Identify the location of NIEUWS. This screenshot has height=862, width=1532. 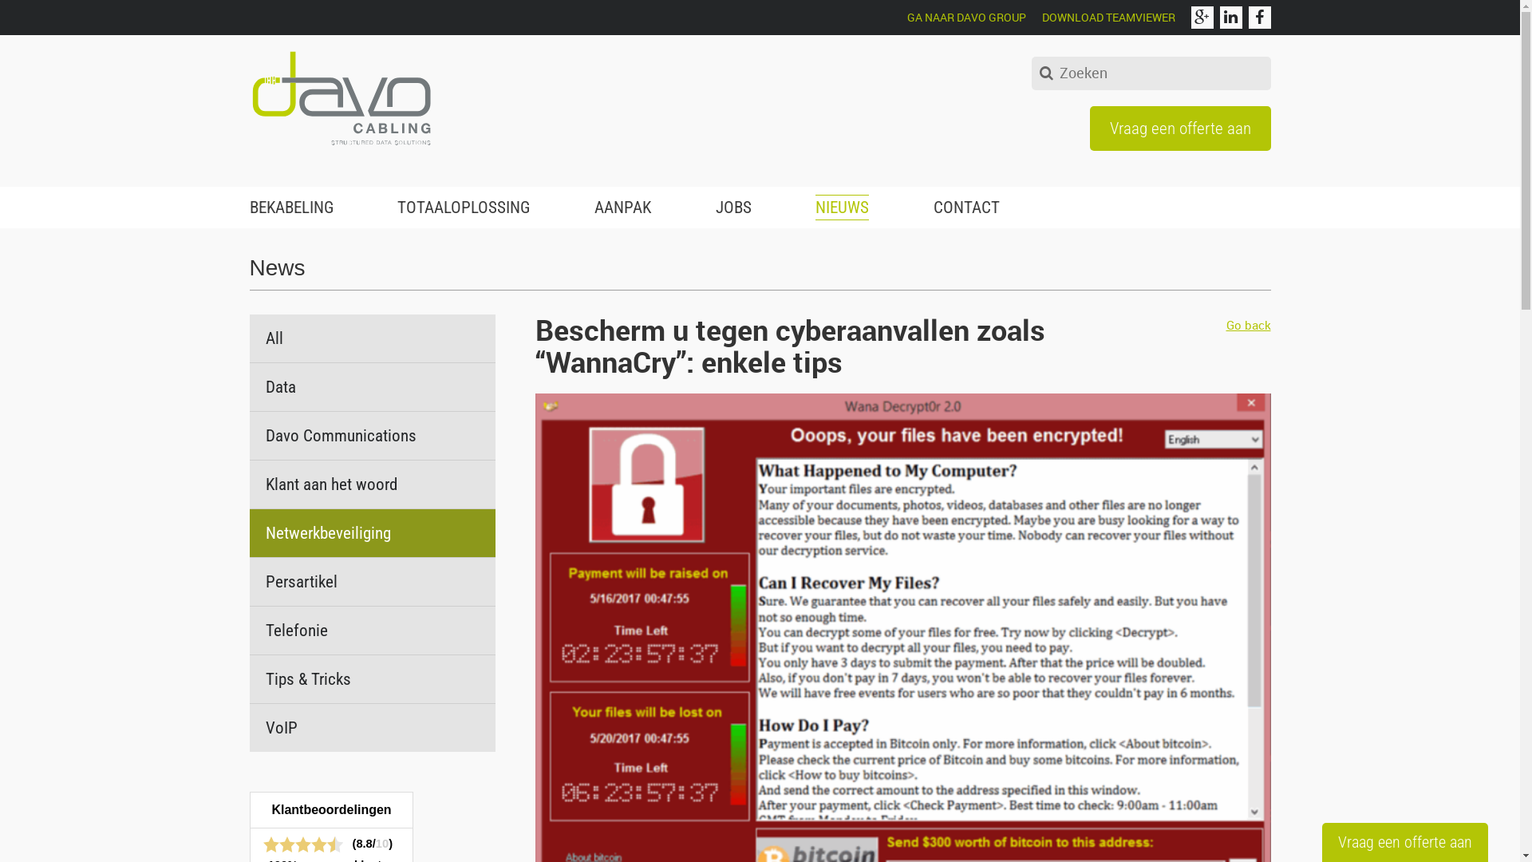
(843, 208).